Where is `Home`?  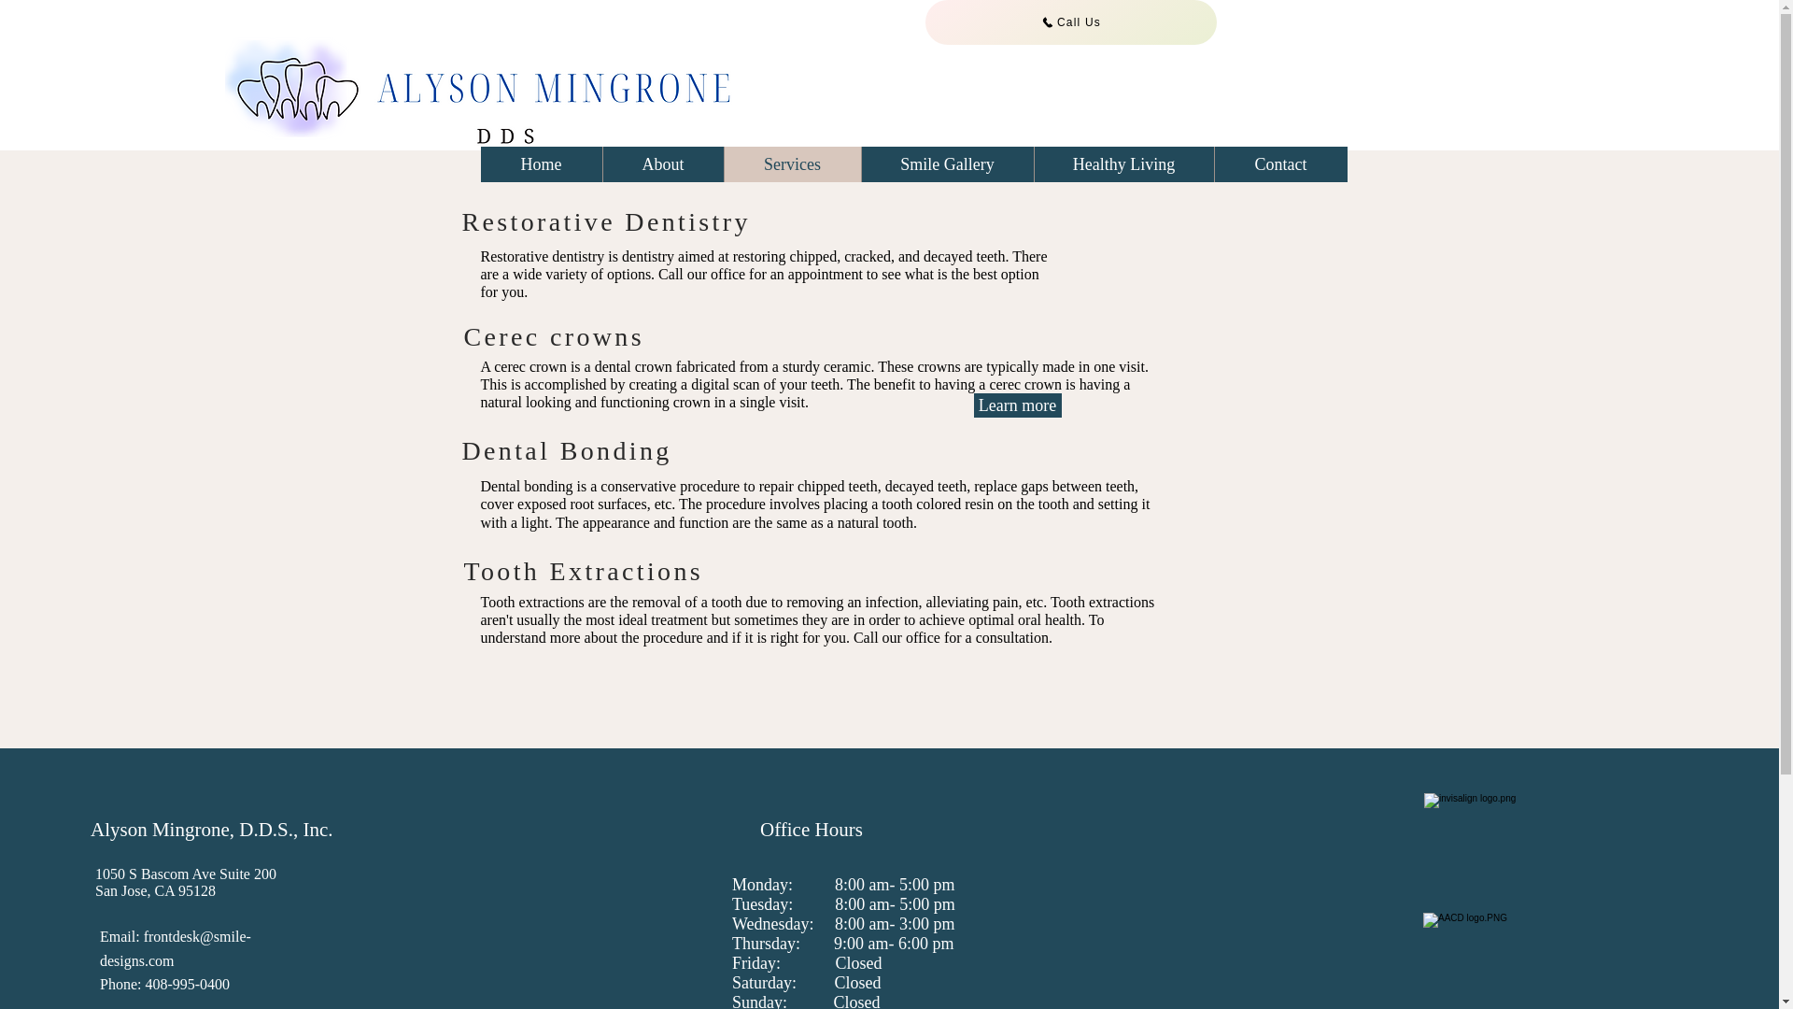
Home is located at coordinates (540, 164).